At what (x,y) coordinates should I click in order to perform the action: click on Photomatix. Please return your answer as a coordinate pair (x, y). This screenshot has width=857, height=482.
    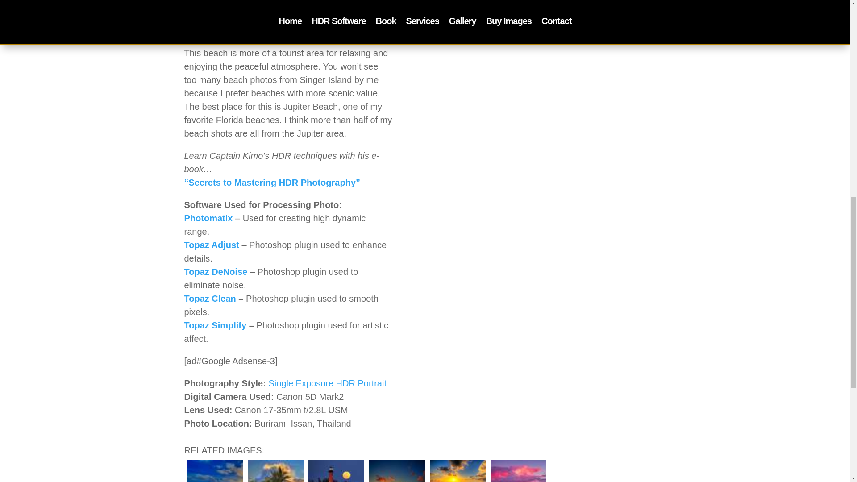
    Looking at the image, I should click on (208, 218).